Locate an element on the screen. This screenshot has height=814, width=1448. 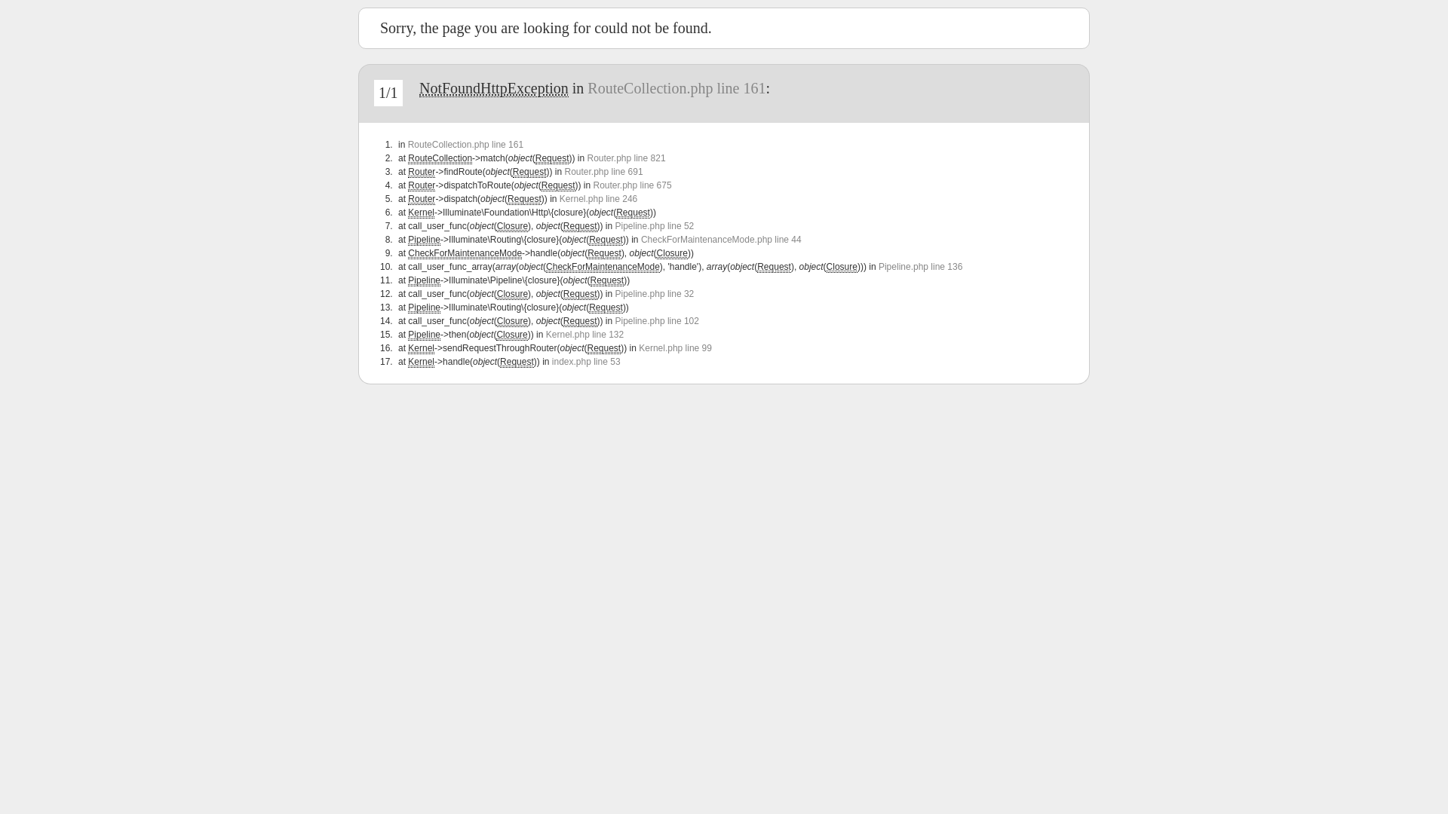
CheckForMaintenanceMode.php line 44 is located at coordinates (721, 240).